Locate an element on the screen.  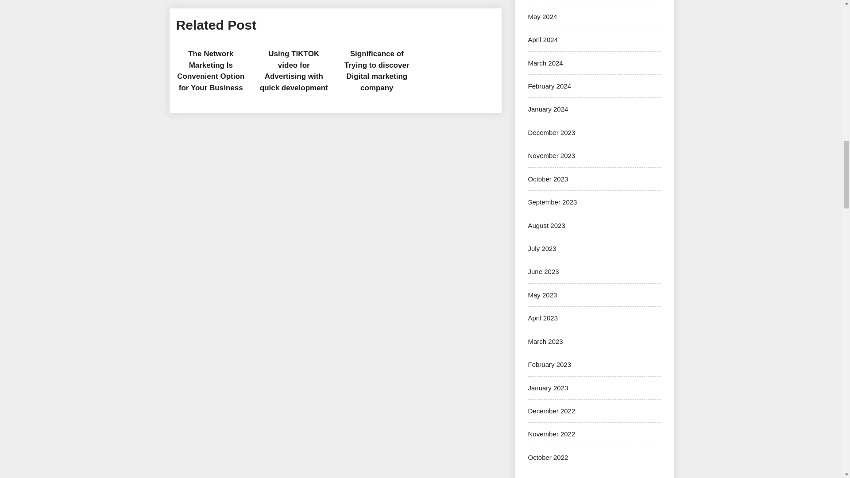
April 2024 is located at coordinates (543, 40).